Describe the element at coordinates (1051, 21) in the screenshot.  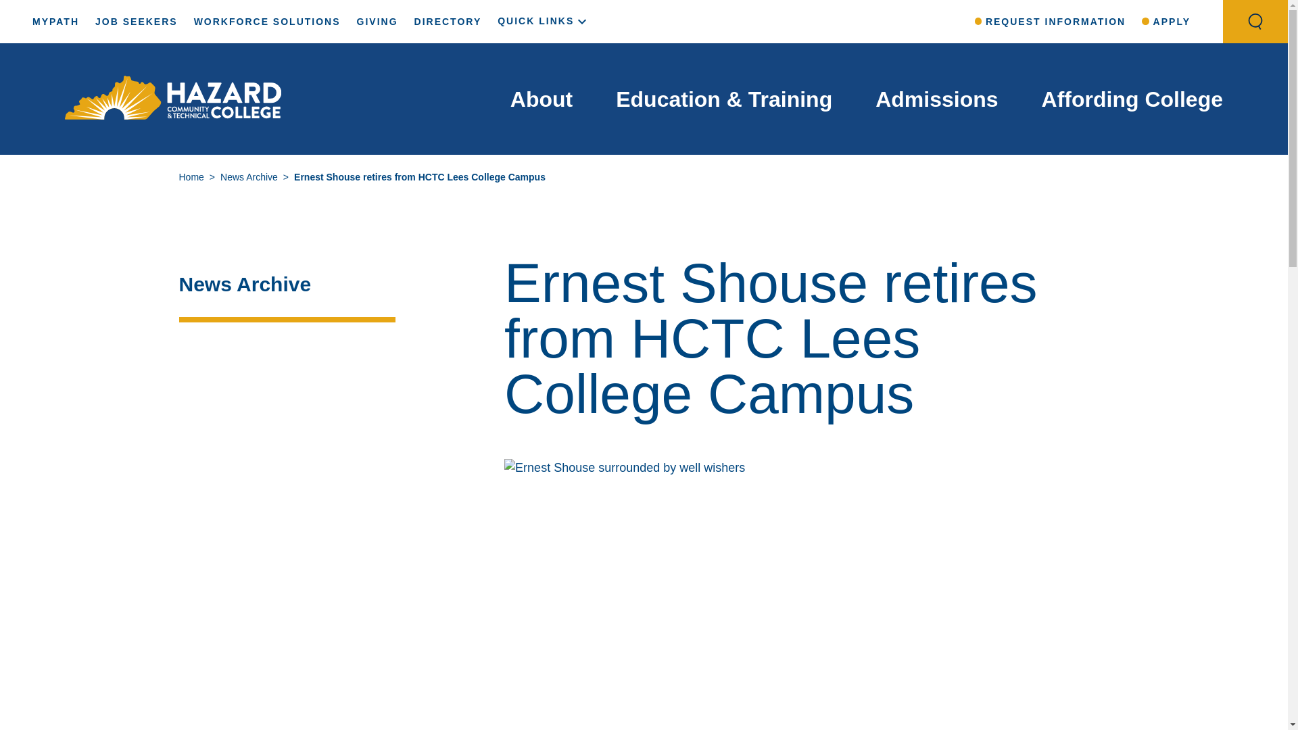
I see `REQUEST INFORMATION` at that location.